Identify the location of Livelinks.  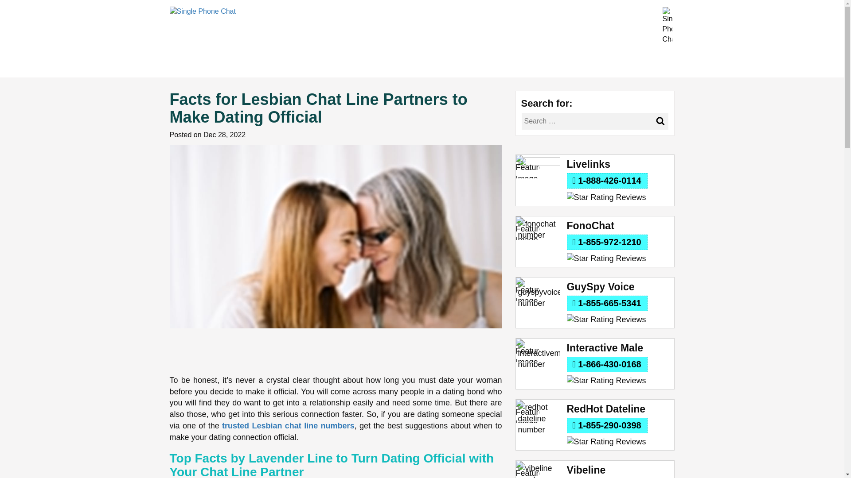
(619, 164).